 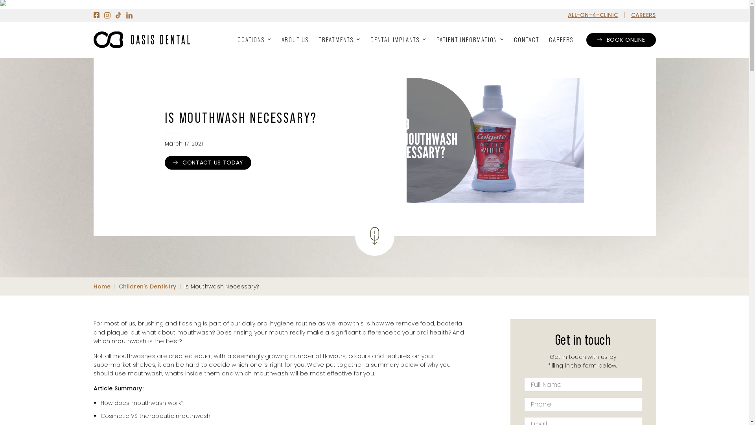 I want to click on Children's Dentistry, so click(x=148, y=286).